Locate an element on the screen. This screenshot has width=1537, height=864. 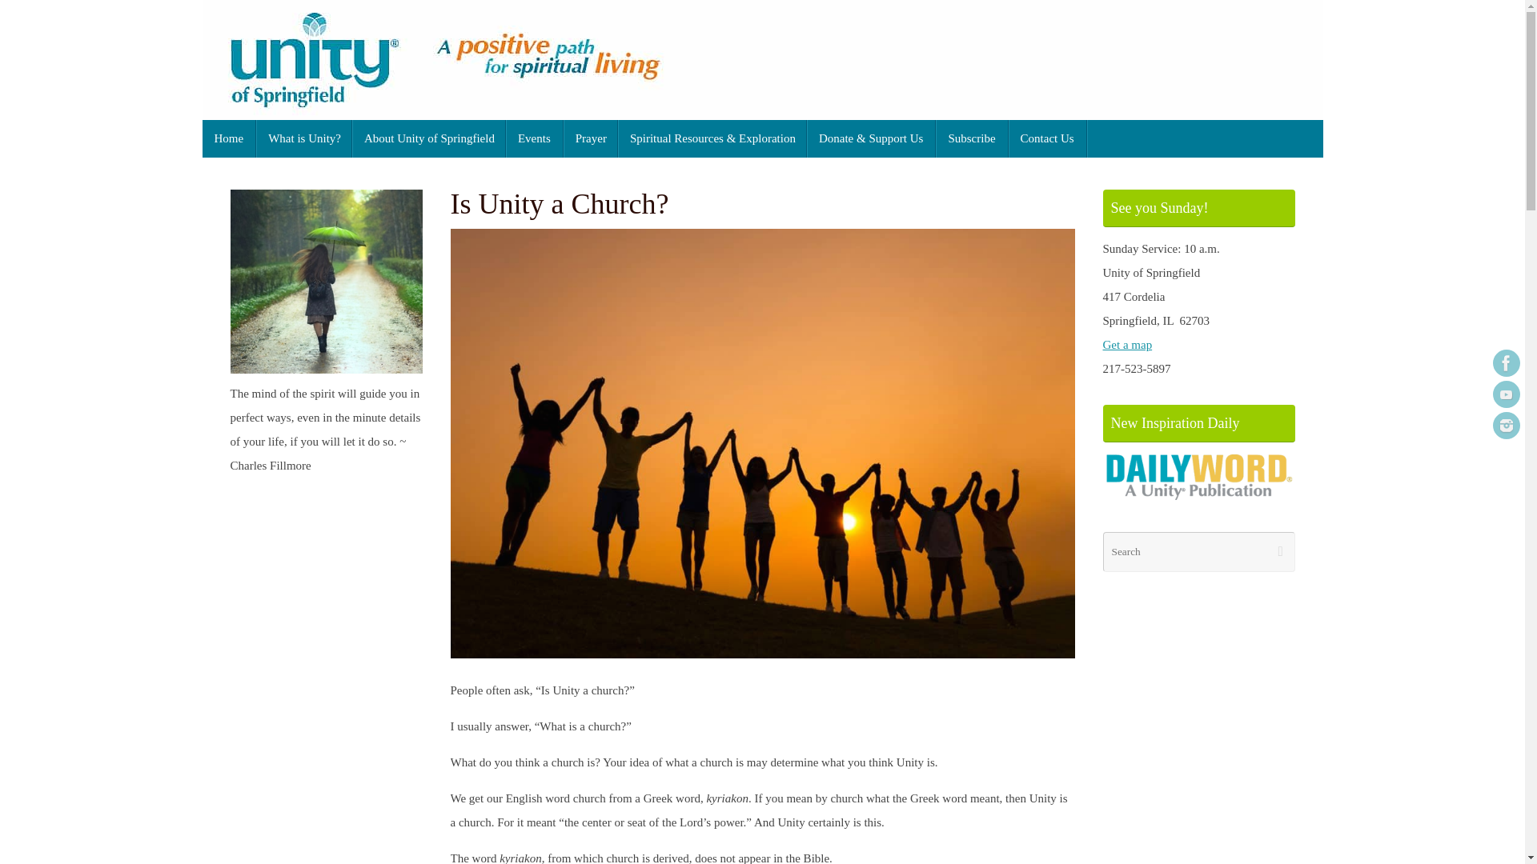
Home is located at coordinates (229, 138).